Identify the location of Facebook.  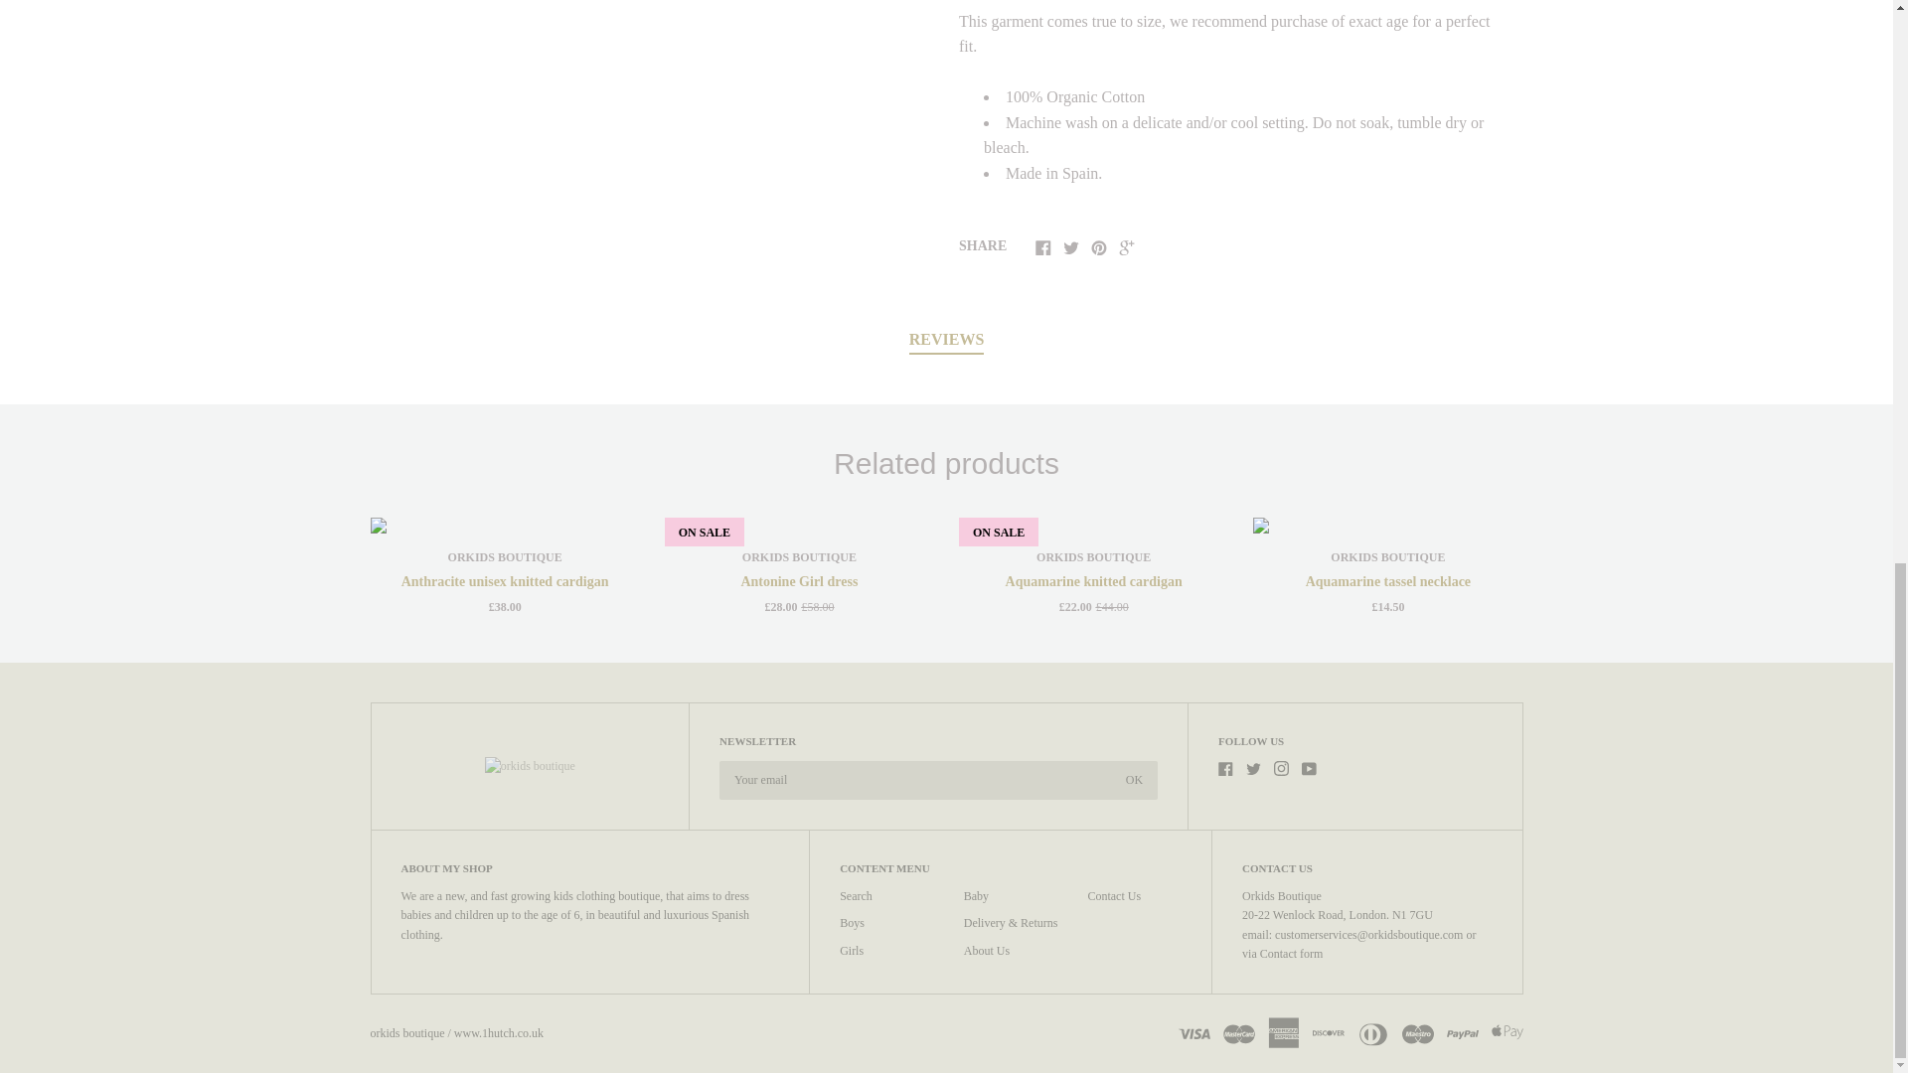
(1043, 246).